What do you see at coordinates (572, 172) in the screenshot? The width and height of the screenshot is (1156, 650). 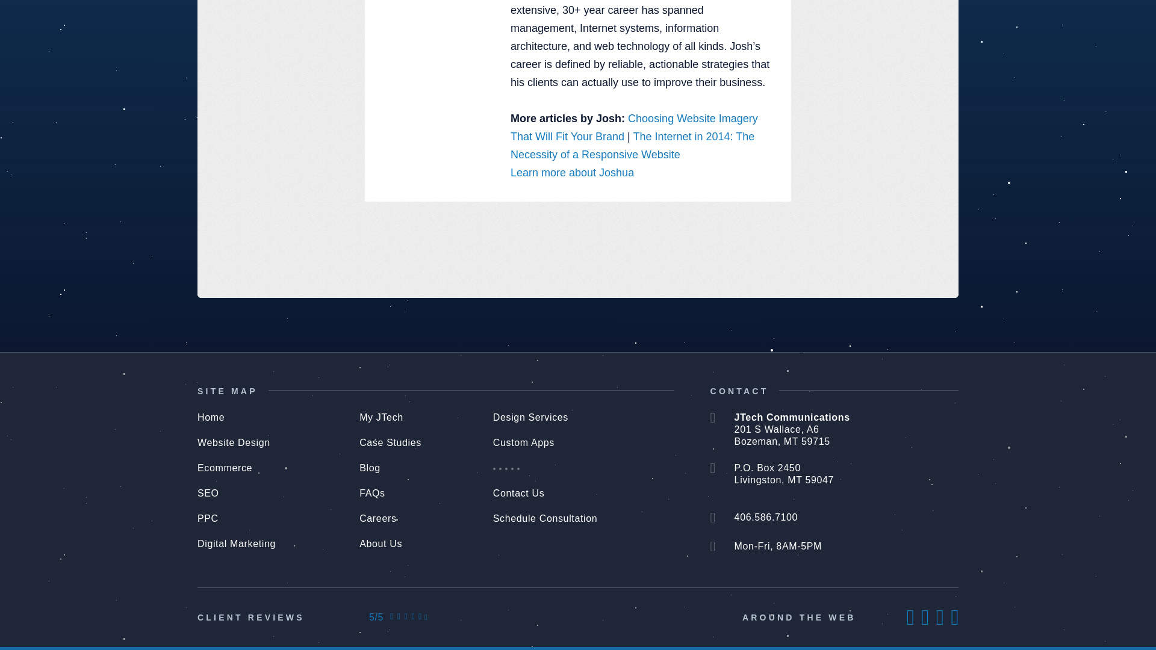 I see `Learn more about Joshua` at bounding box center [572, 172].